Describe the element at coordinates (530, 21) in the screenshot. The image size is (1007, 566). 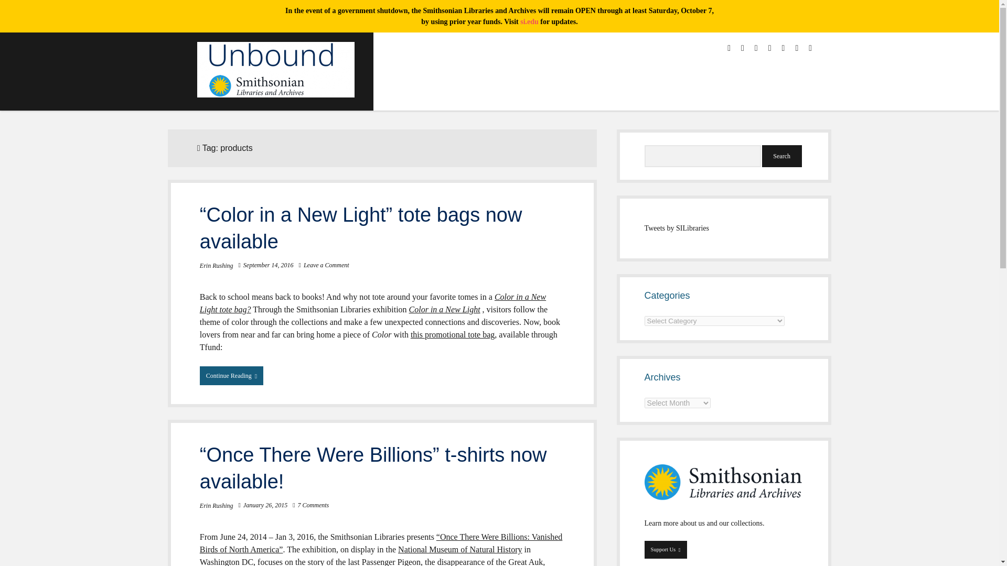
I see `si.edu` at that location.